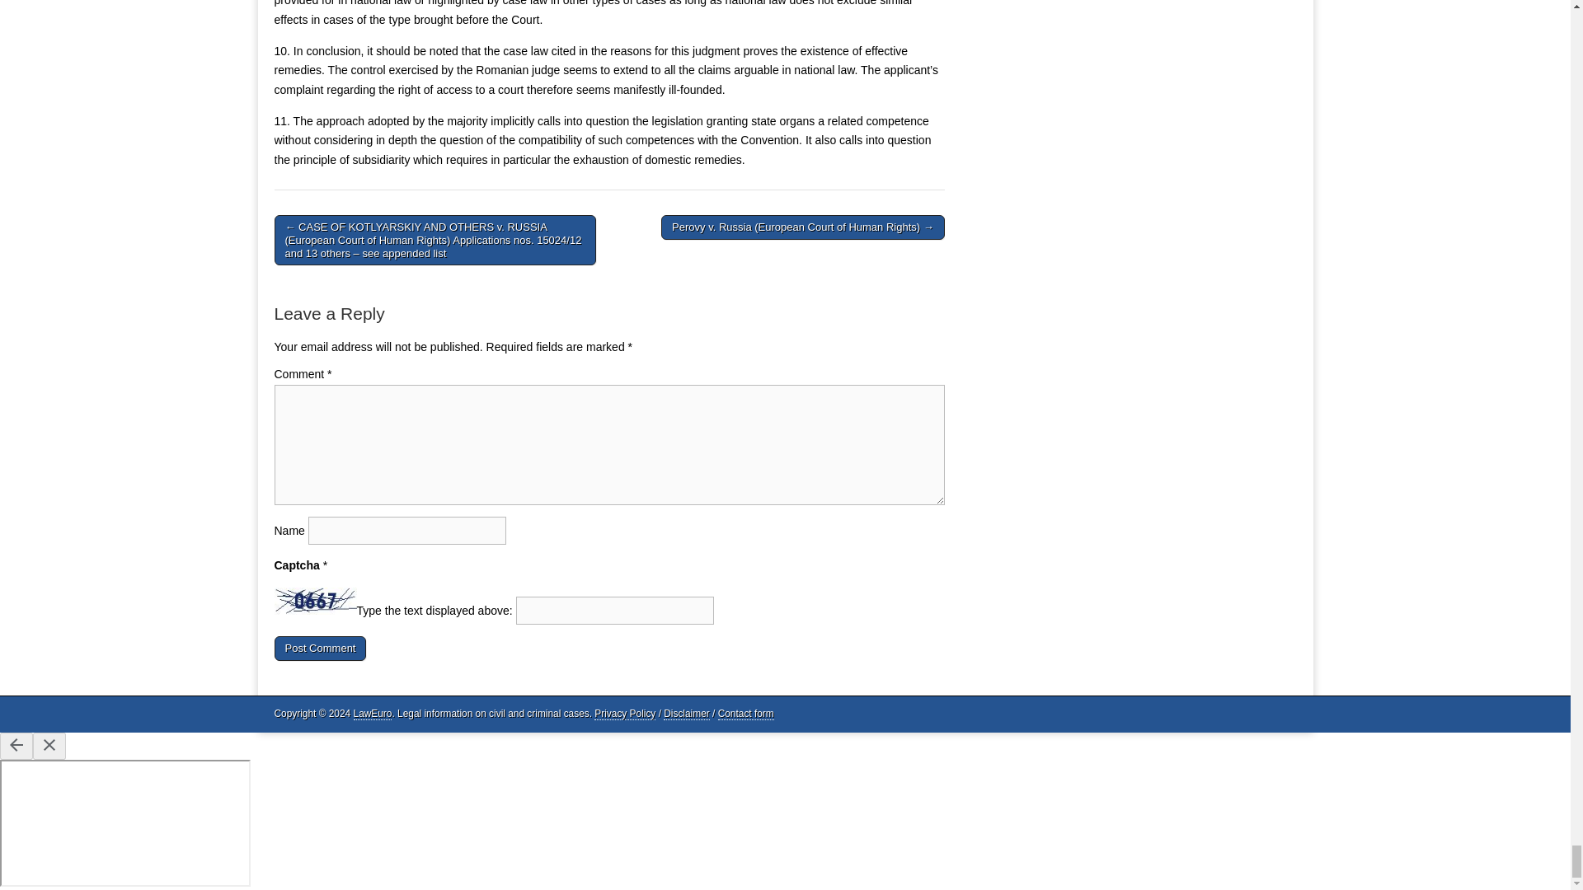 The height and width of the screenshot is (890, 1583). I want to click on Disclaimer, so click(686, 714).